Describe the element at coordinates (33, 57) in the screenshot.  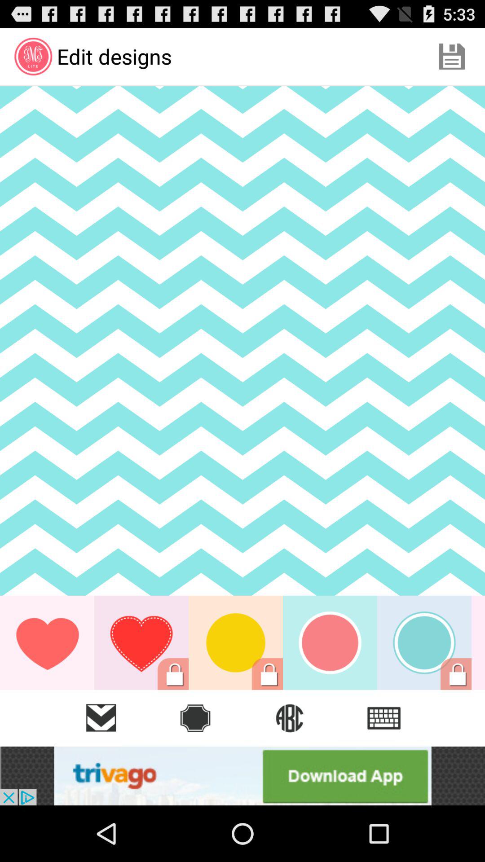
I see `choose the logo left to edit designs` at that location.